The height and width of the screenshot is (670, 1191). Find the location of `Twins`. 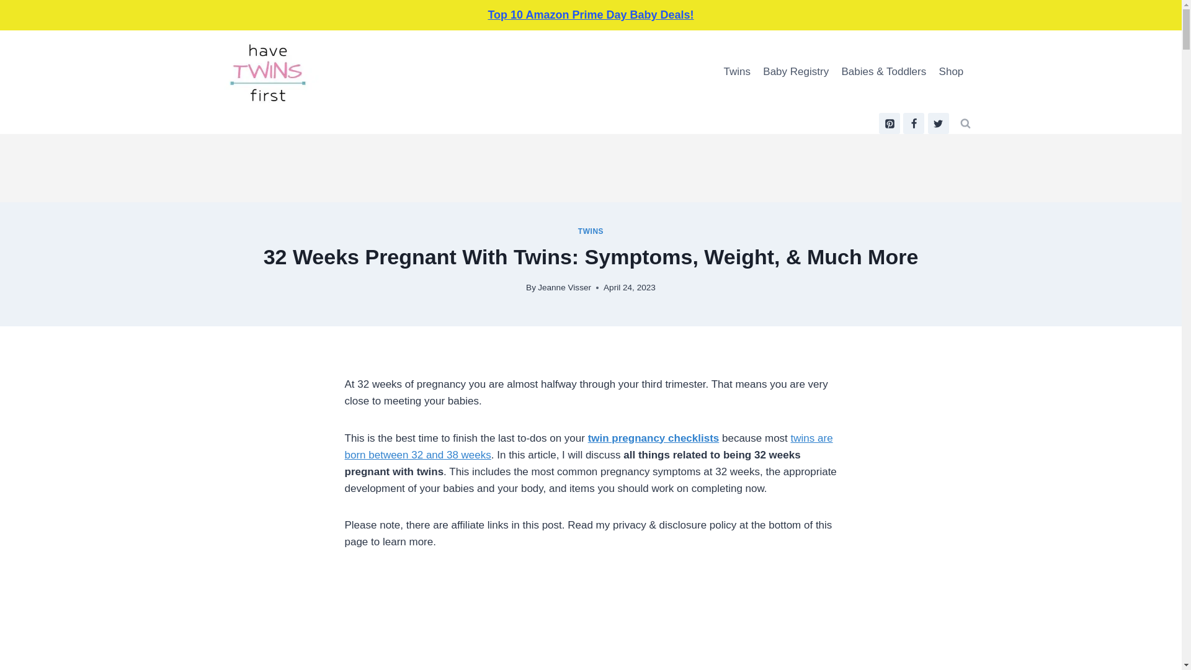

Twins is located at coordinates (938, 123).